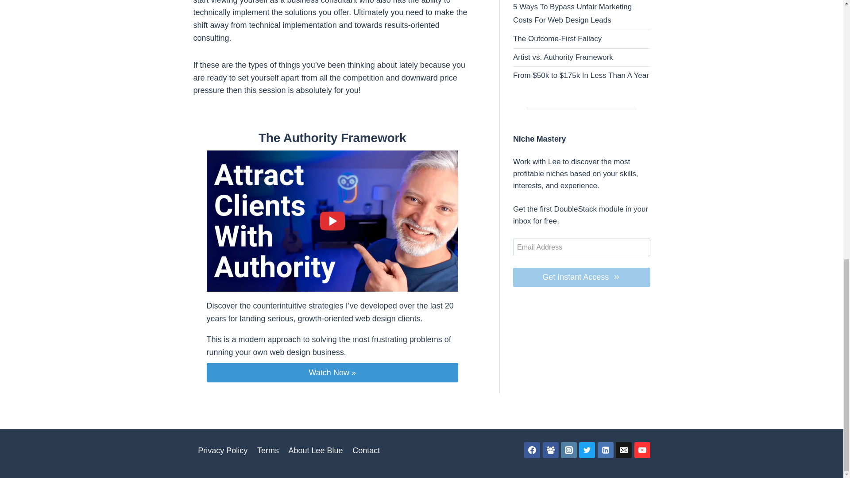 The height and width of the screenshot is (478, 850). I want to click on 5 Ways To Bypass Unfair Marketing Costs For Web Design Leads, so click(572, 14).